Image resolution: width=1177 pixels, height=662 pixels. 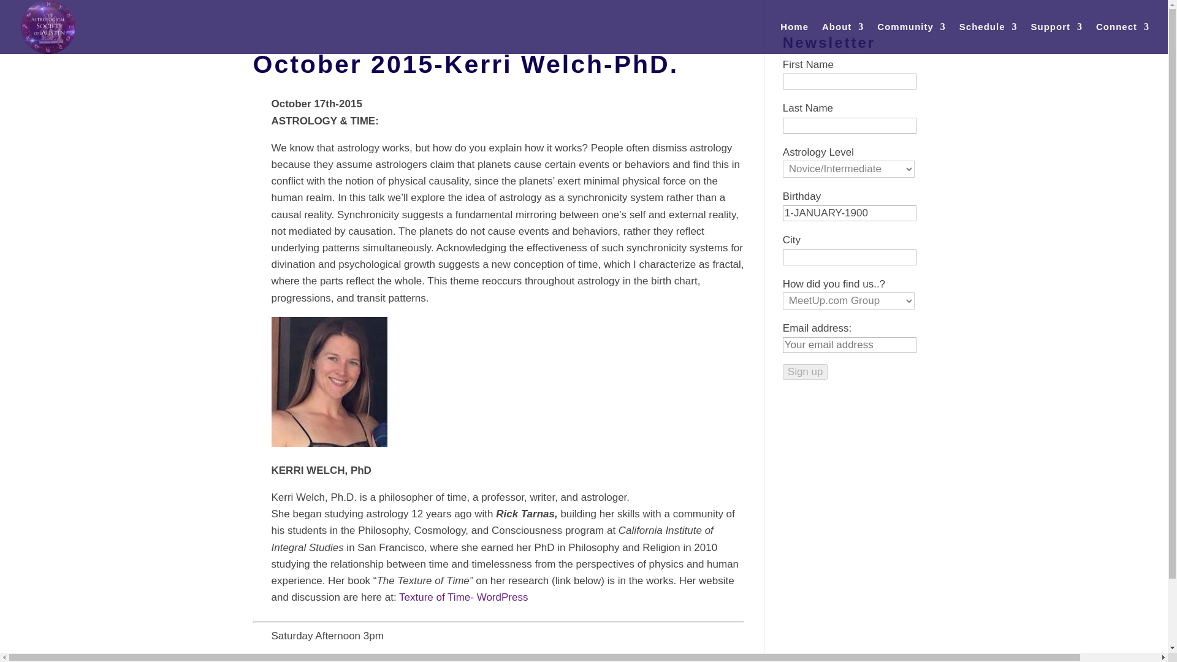 I want to click on Texture of Time- WordPress, so click(x=463, y=597).